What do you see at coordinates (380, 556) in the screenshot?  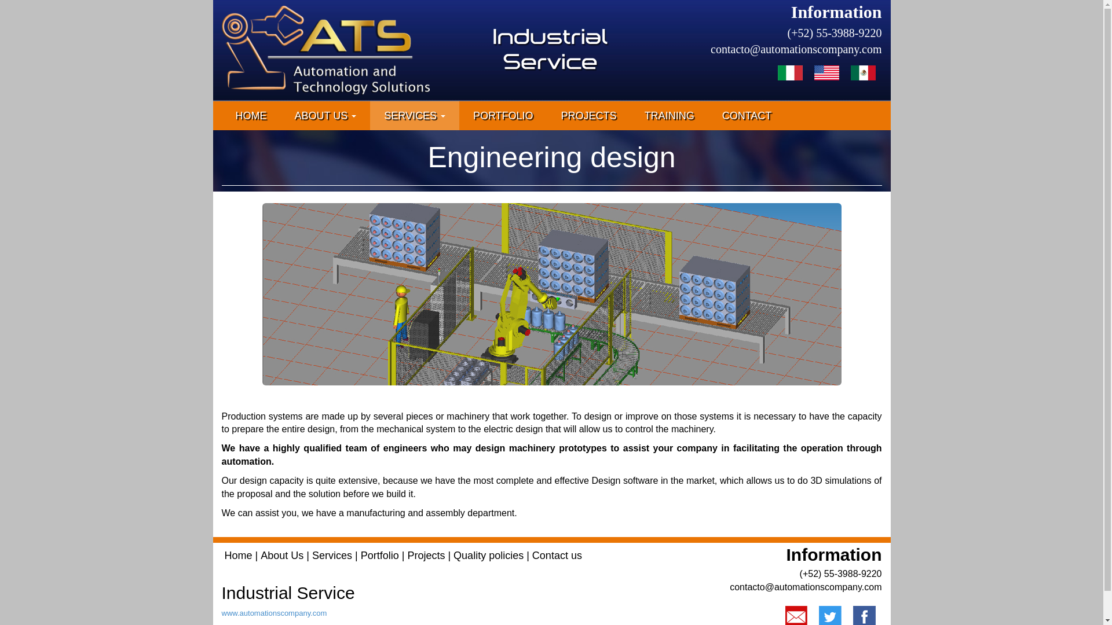 I see `Portfolio` at bounding box center [380, 556].